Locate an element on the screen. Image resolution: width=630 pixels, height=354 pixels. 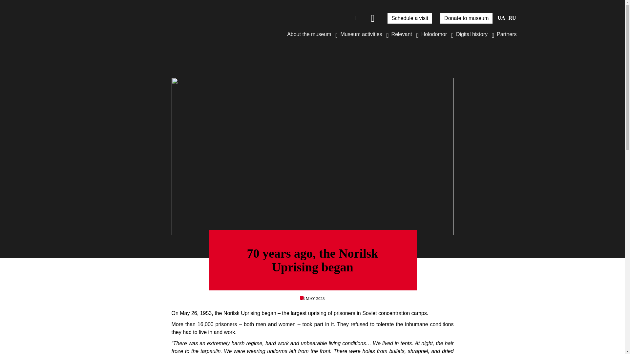
About the museum is located at coordinates (311, 34).